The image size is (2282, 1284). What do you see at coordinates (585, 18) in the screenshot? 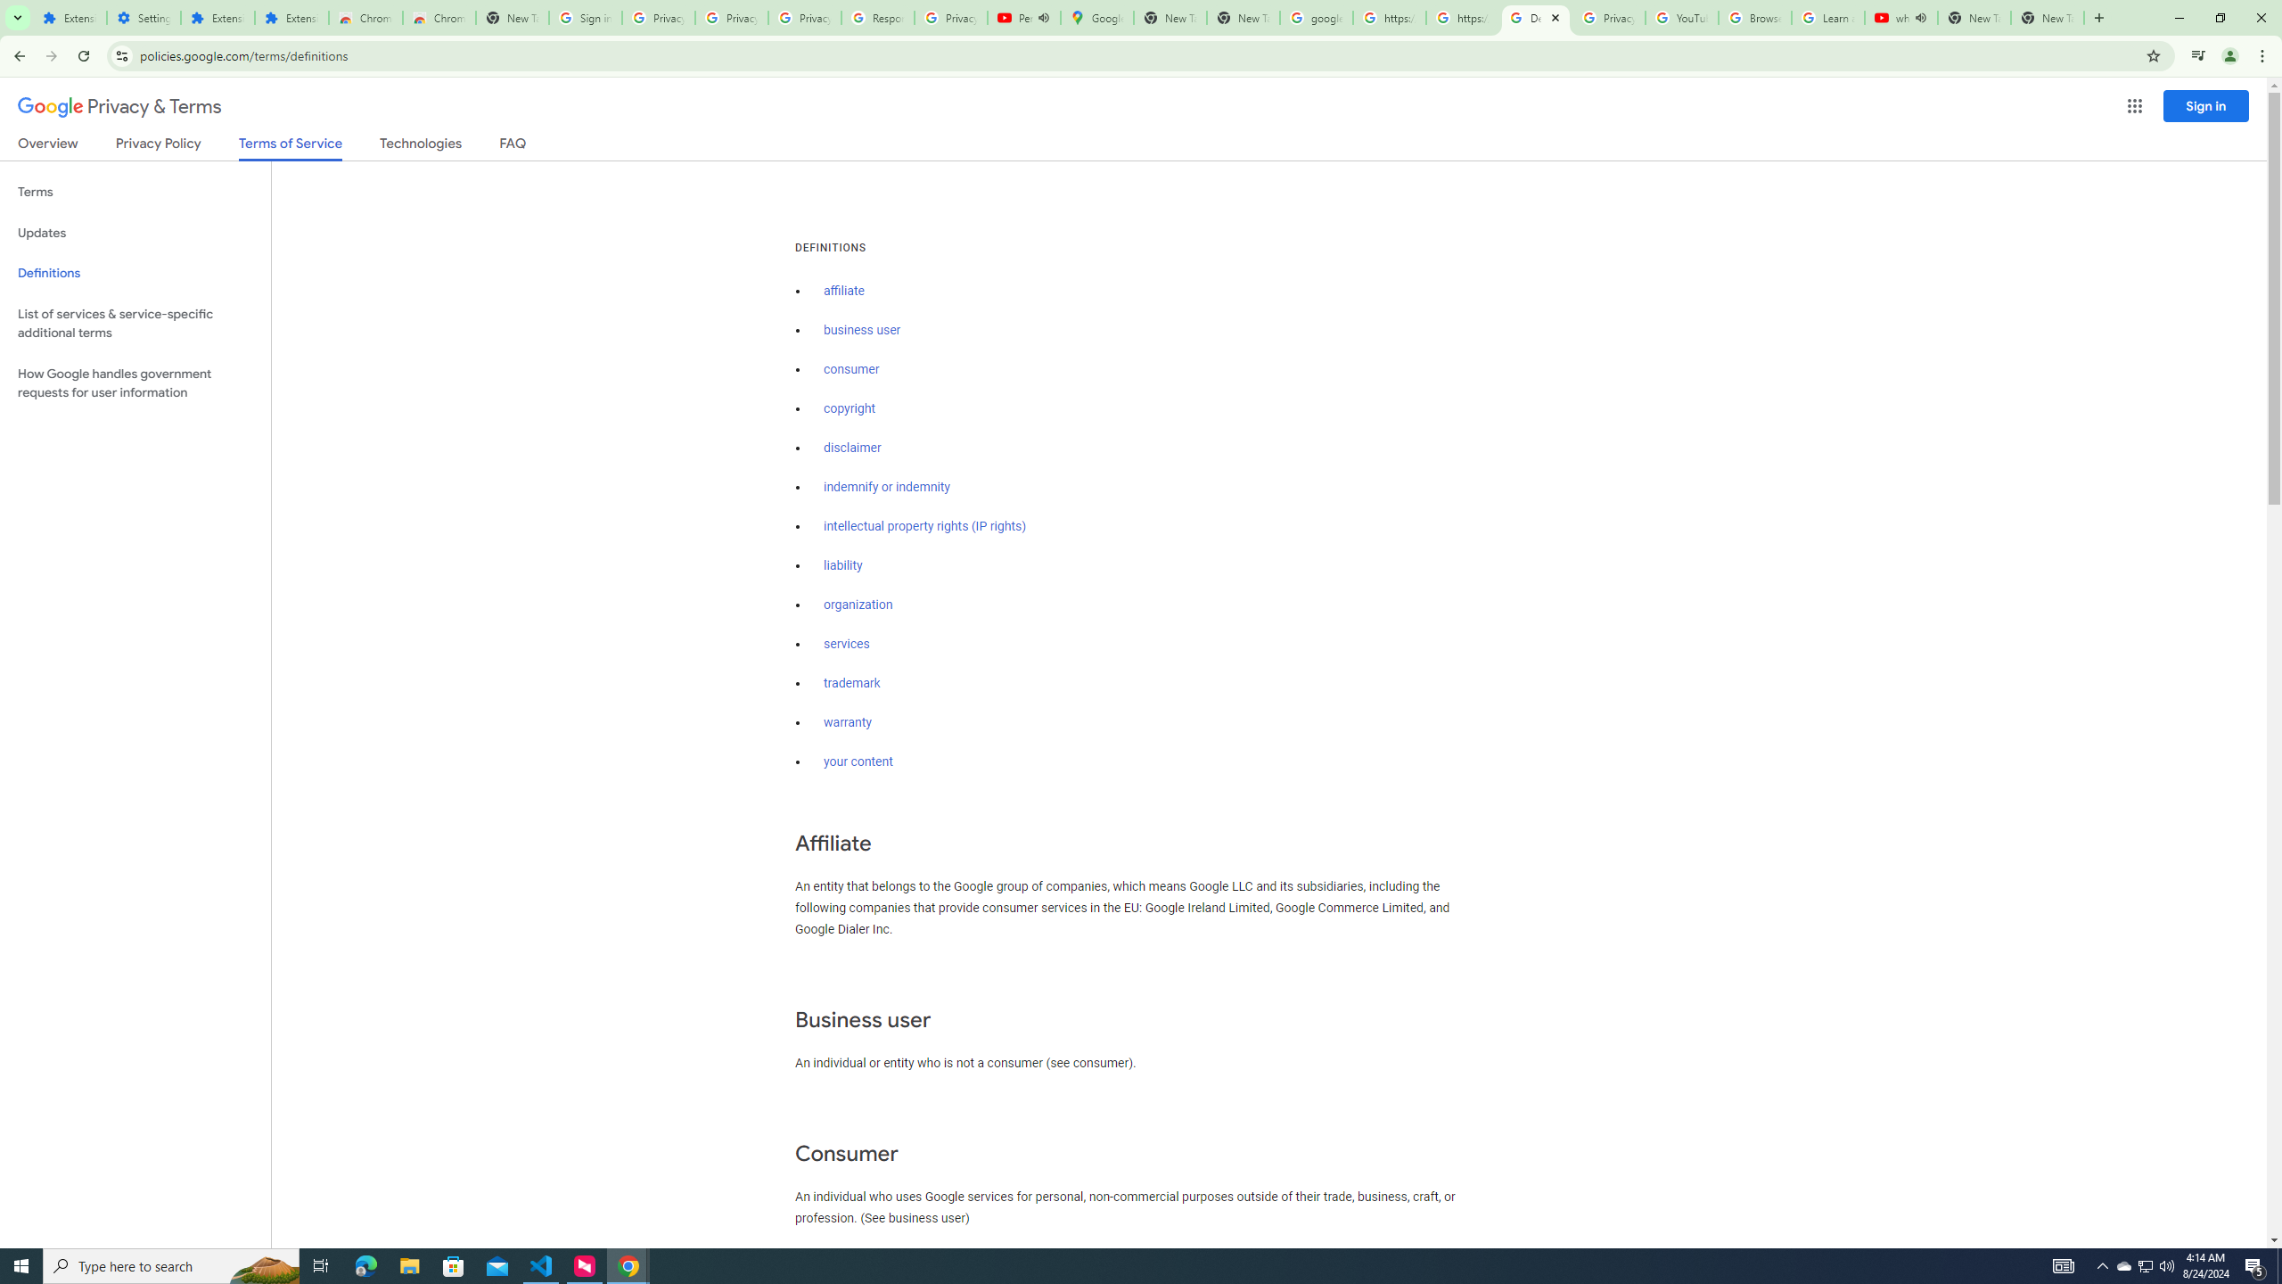
I see `Sign in - Google Accounts` at bounding box center [585, 18].